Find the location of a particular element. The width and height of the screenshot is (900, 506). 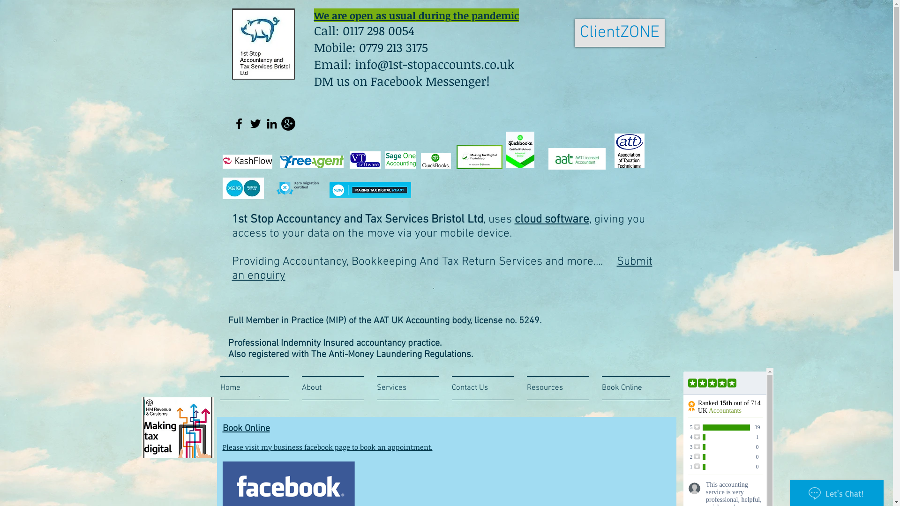

Book Online is located at coordinates (246, 429).